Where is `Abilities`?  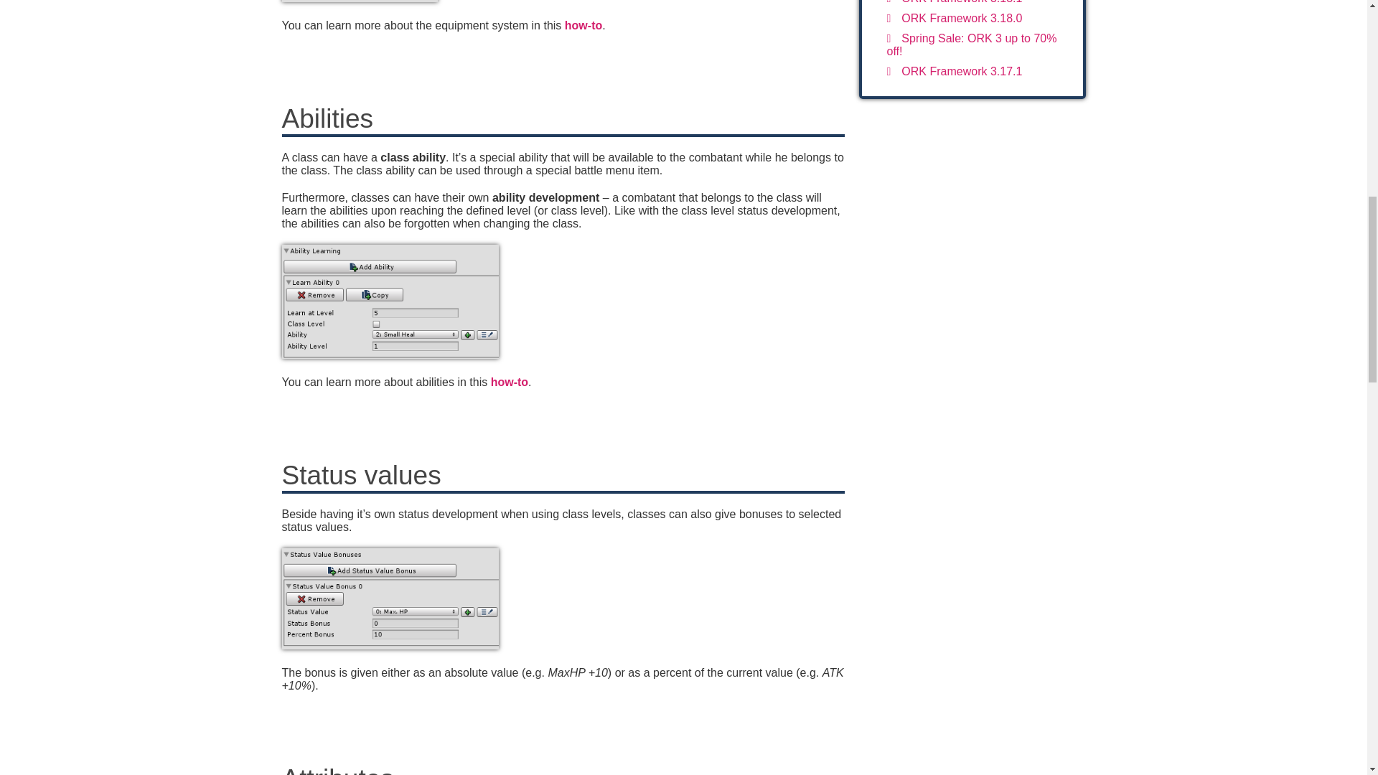 Abilities is located at coordinates (509, 382).